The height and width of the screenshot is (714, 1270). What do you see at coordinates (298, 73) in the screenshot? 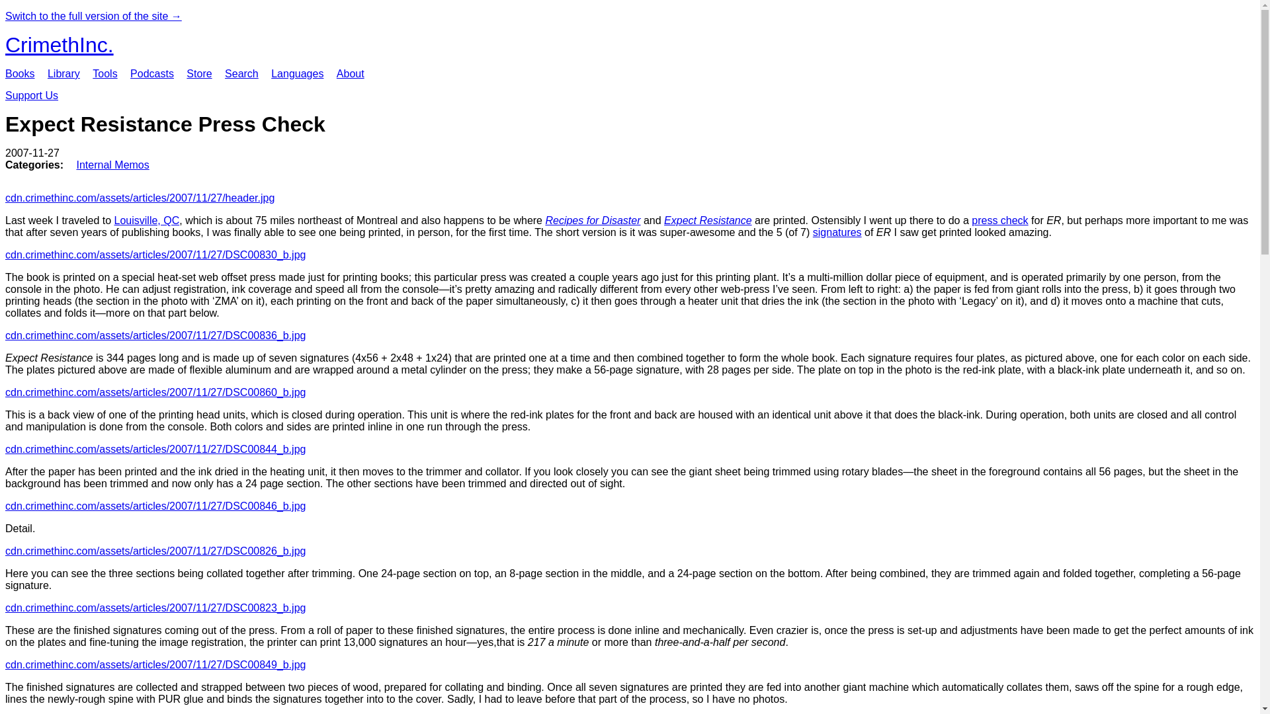
I see `Languages` at bounding box center [298, 73].